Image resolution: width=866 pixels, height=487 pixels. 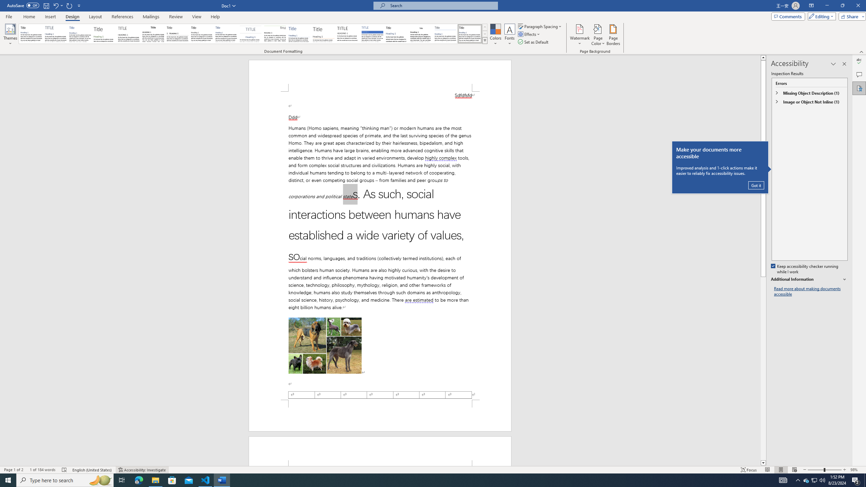 I want to click on Ribbon Display Options, so click(x=811, y=6).